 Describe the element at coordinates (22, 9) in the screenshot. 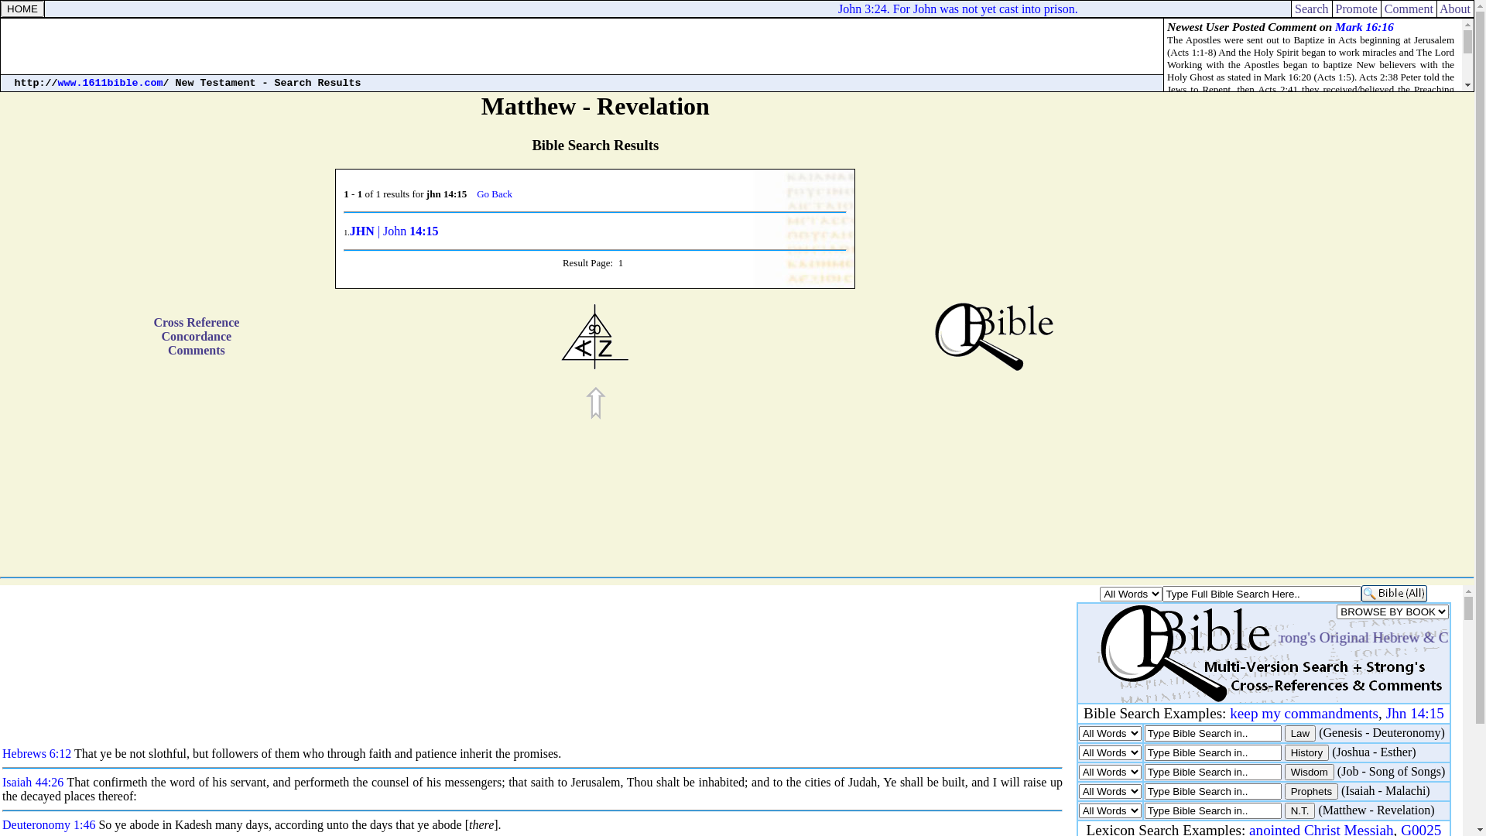

I see `1611Bible.com` at that location.